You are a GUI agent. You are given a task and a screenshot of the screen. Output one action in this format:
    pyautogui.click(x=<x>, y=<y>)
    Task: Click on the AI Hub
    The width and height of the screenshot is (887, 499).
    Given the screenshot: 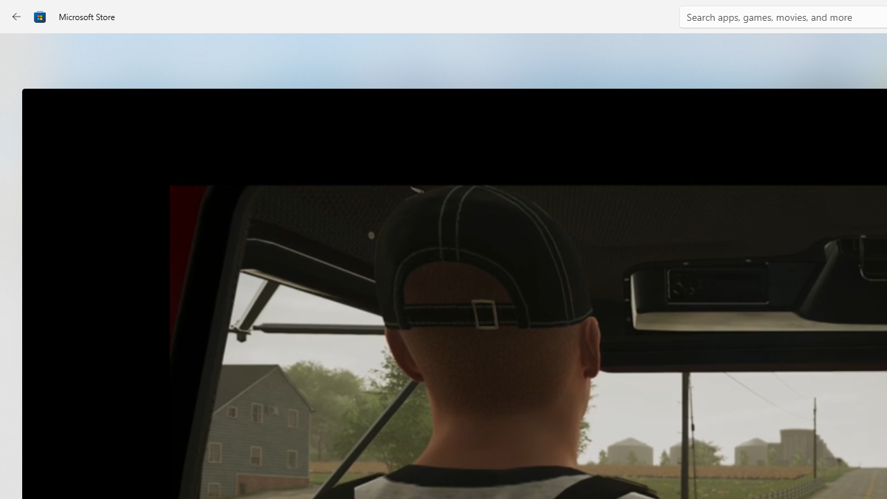 What is the action you would take?
    pyautogui.click(x=25, y=270)
    